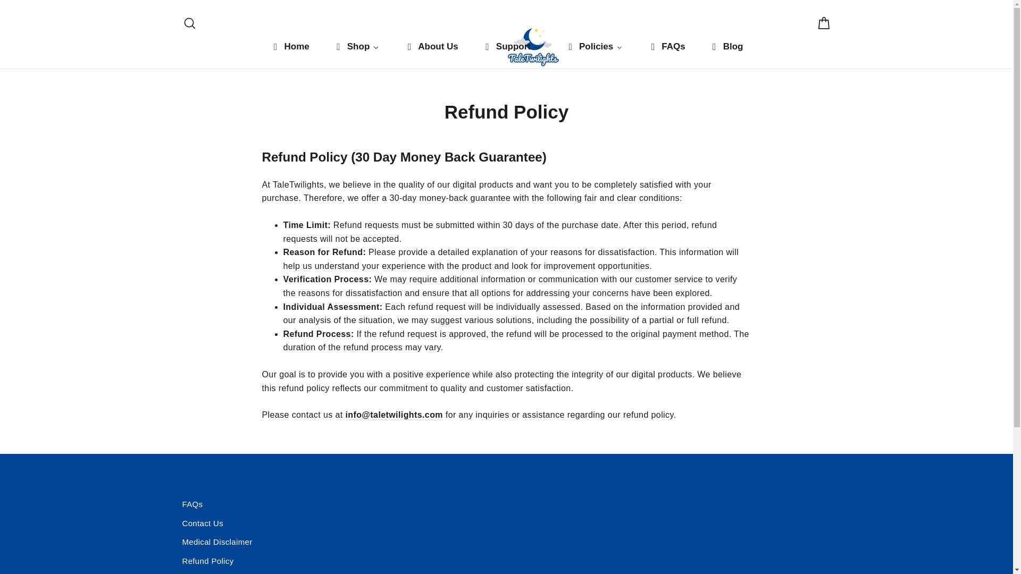  Describe the element at coordinates (594, 47) in the screenshot. I see `icon-search` at that location.